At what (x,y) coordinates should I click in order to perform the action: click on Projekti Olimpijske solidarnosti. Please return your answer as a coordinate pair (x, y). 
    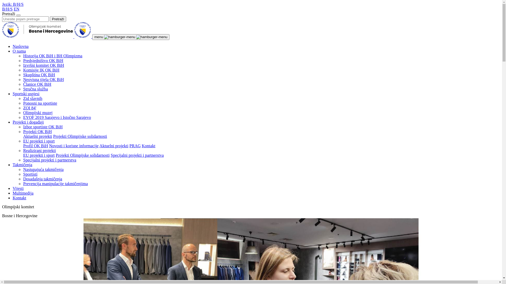
    Looking at the image, I should click on (83, 155).